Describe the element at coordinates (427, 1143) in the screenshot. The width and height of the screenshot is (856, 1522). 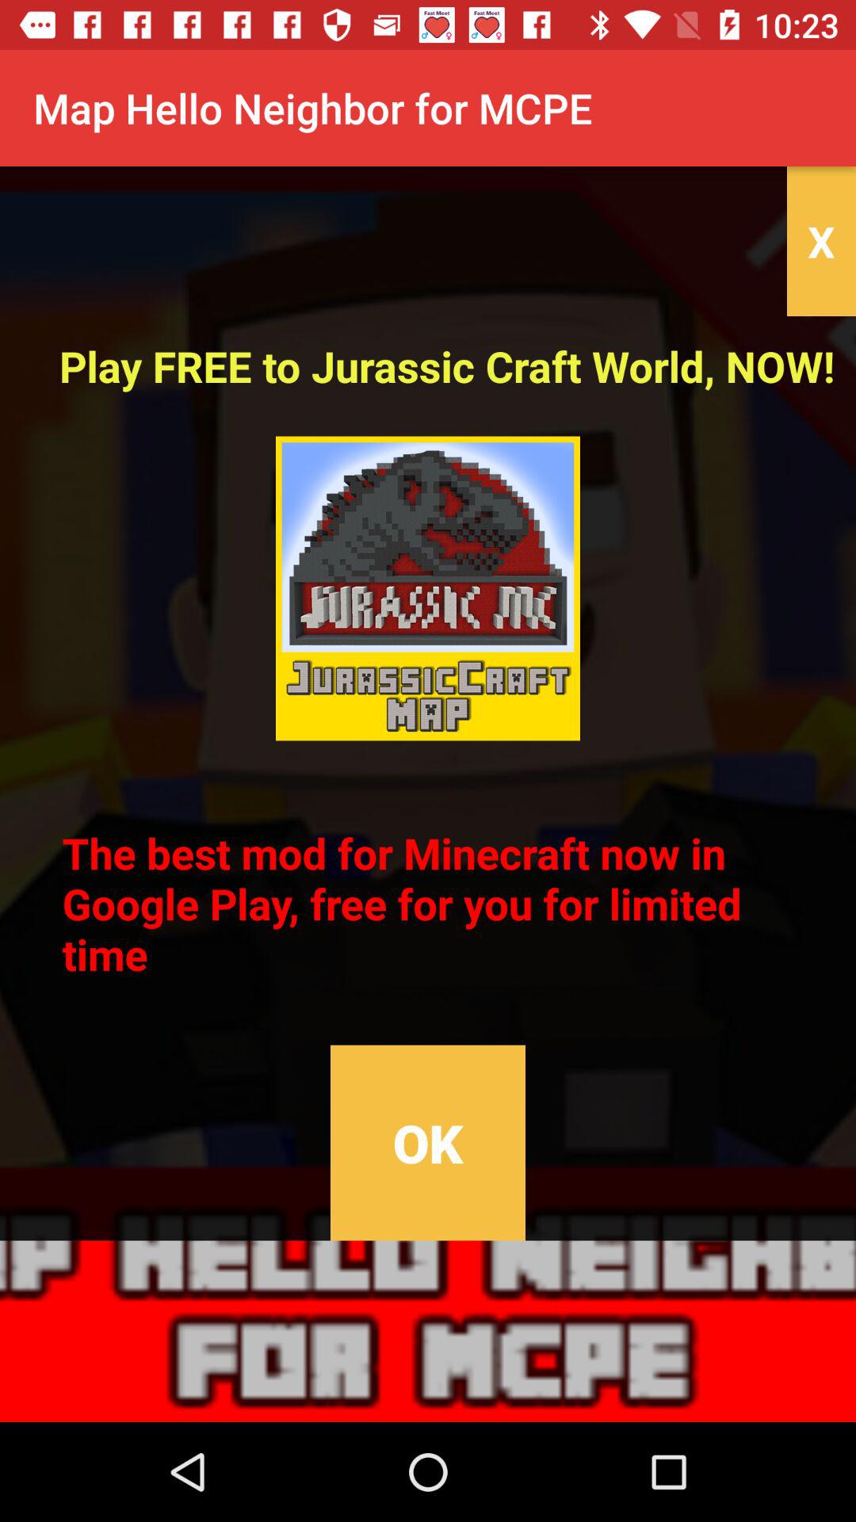
I see `swipe to ok` at that location.